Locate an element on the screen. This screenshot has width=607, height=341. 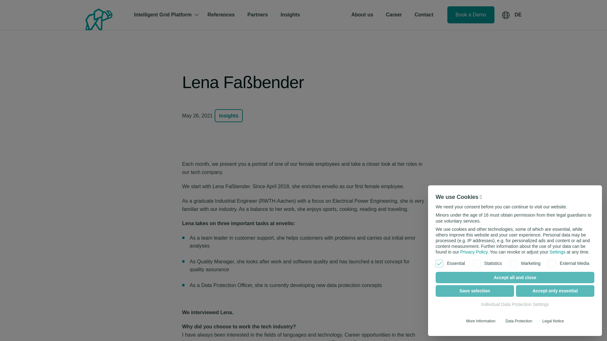
on is located at coordinates (513, 263).